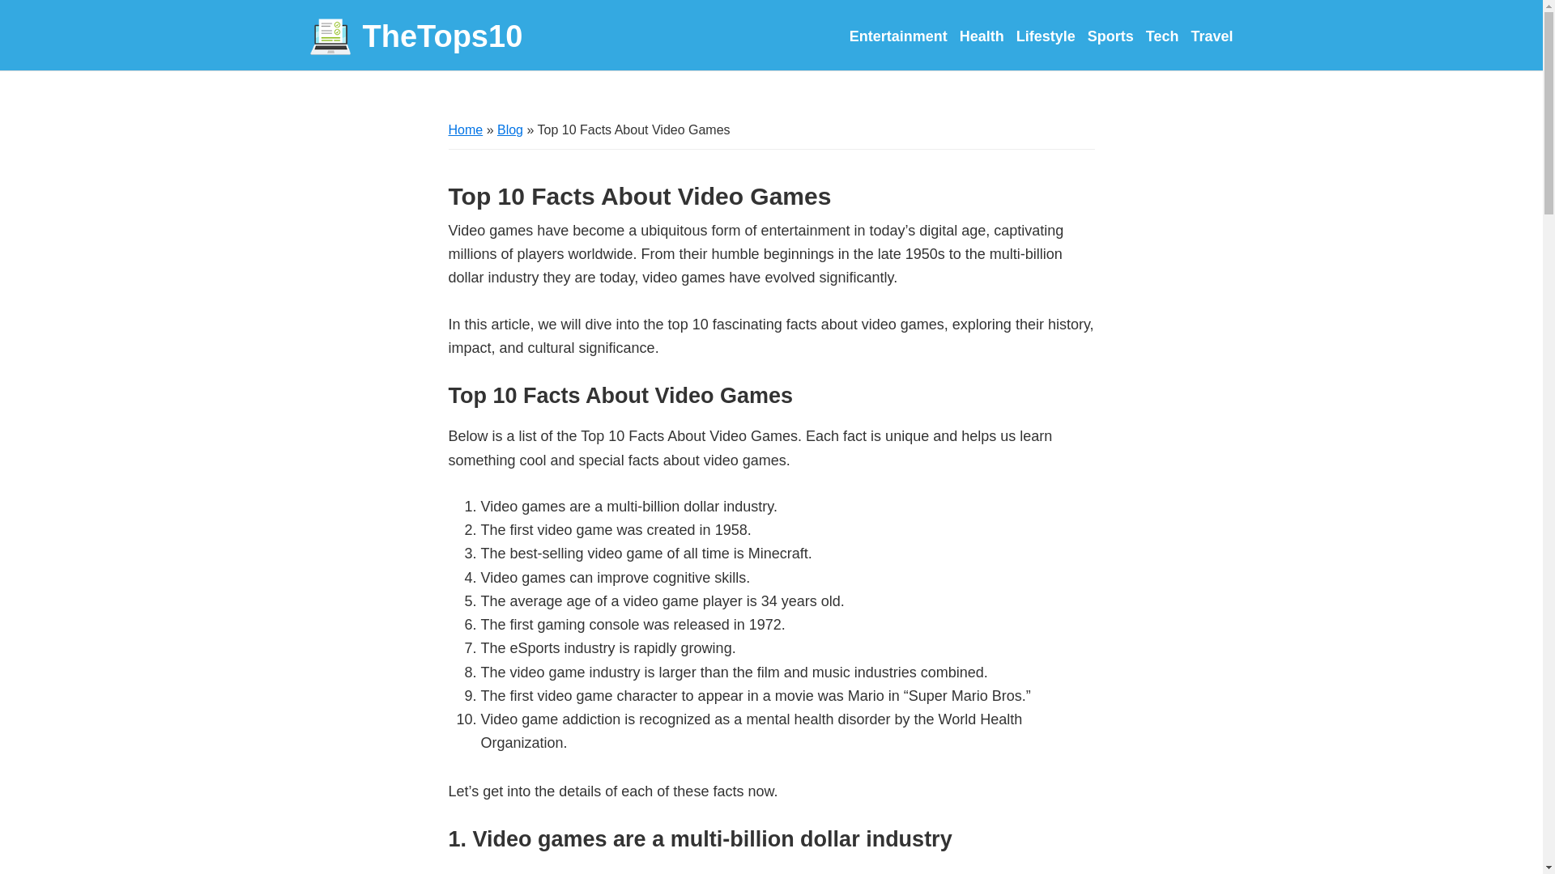 This screenshot has width=1555, height=874. What do you see at coordinates (897, 36) in the screenshot?
I see `Entertainment` at bounding box center [897, 36].